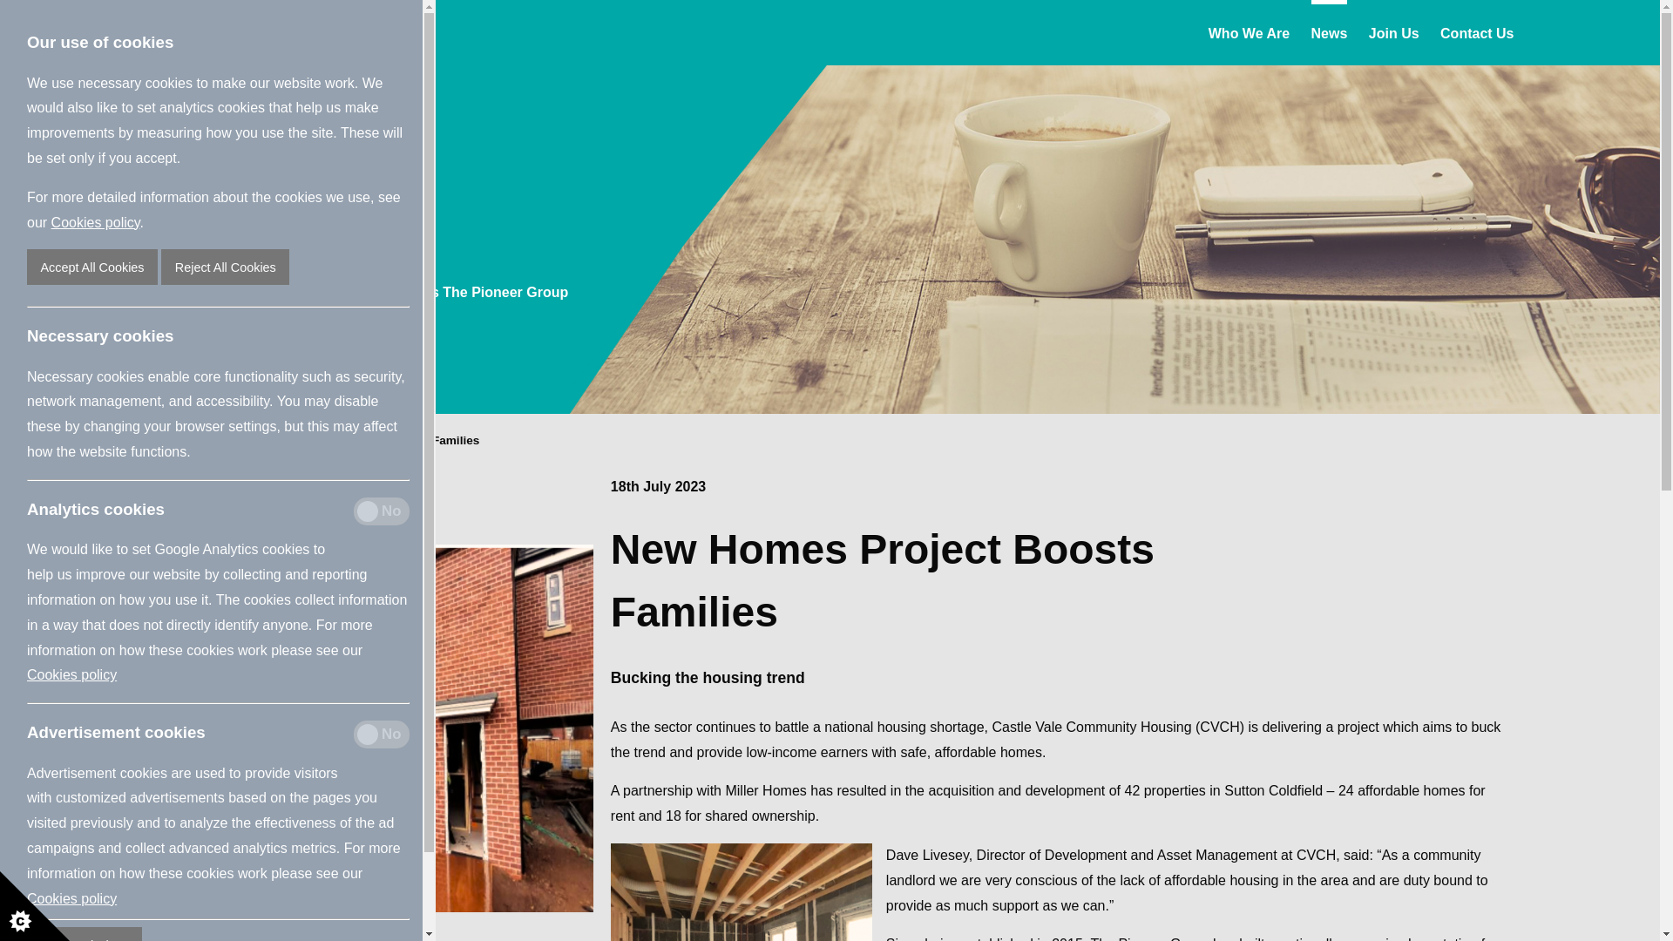  Describe the element at coordinates (96, 221) in the screenshot. I see `Cookies policy` at that location.